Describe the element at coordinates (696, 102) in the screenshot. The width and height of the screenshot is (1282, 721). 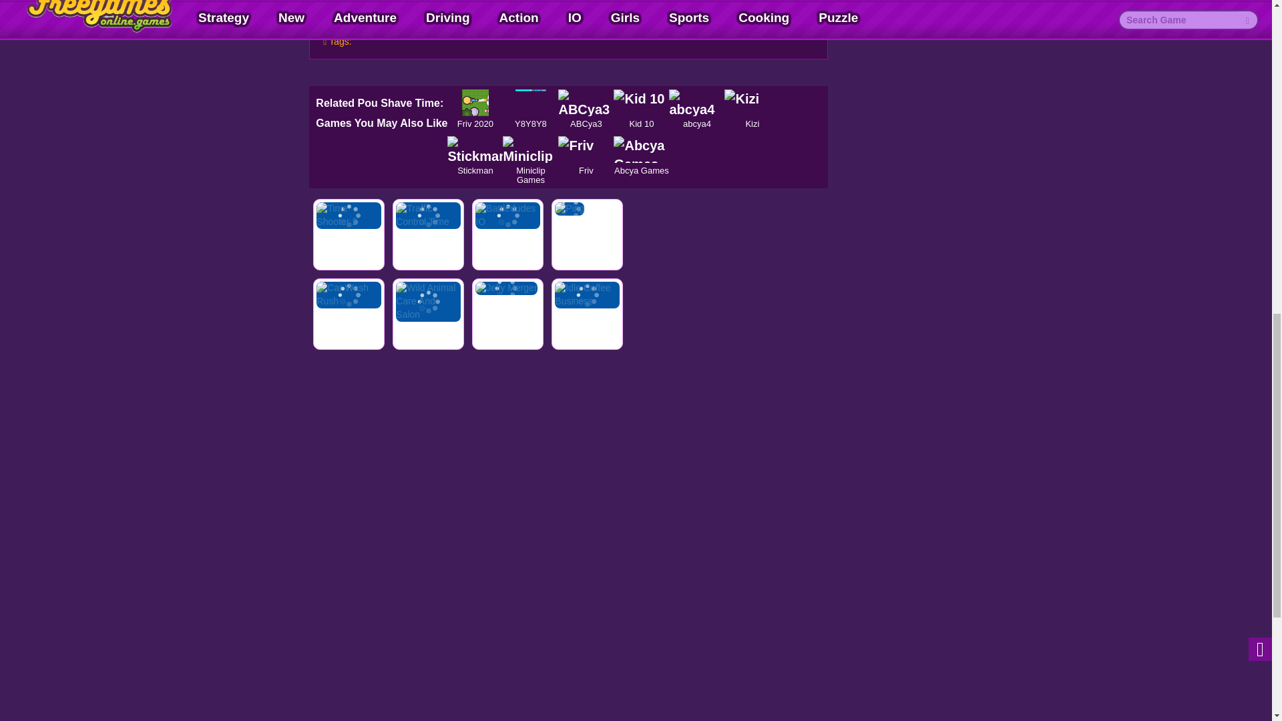
I see `abcya4` at that location.